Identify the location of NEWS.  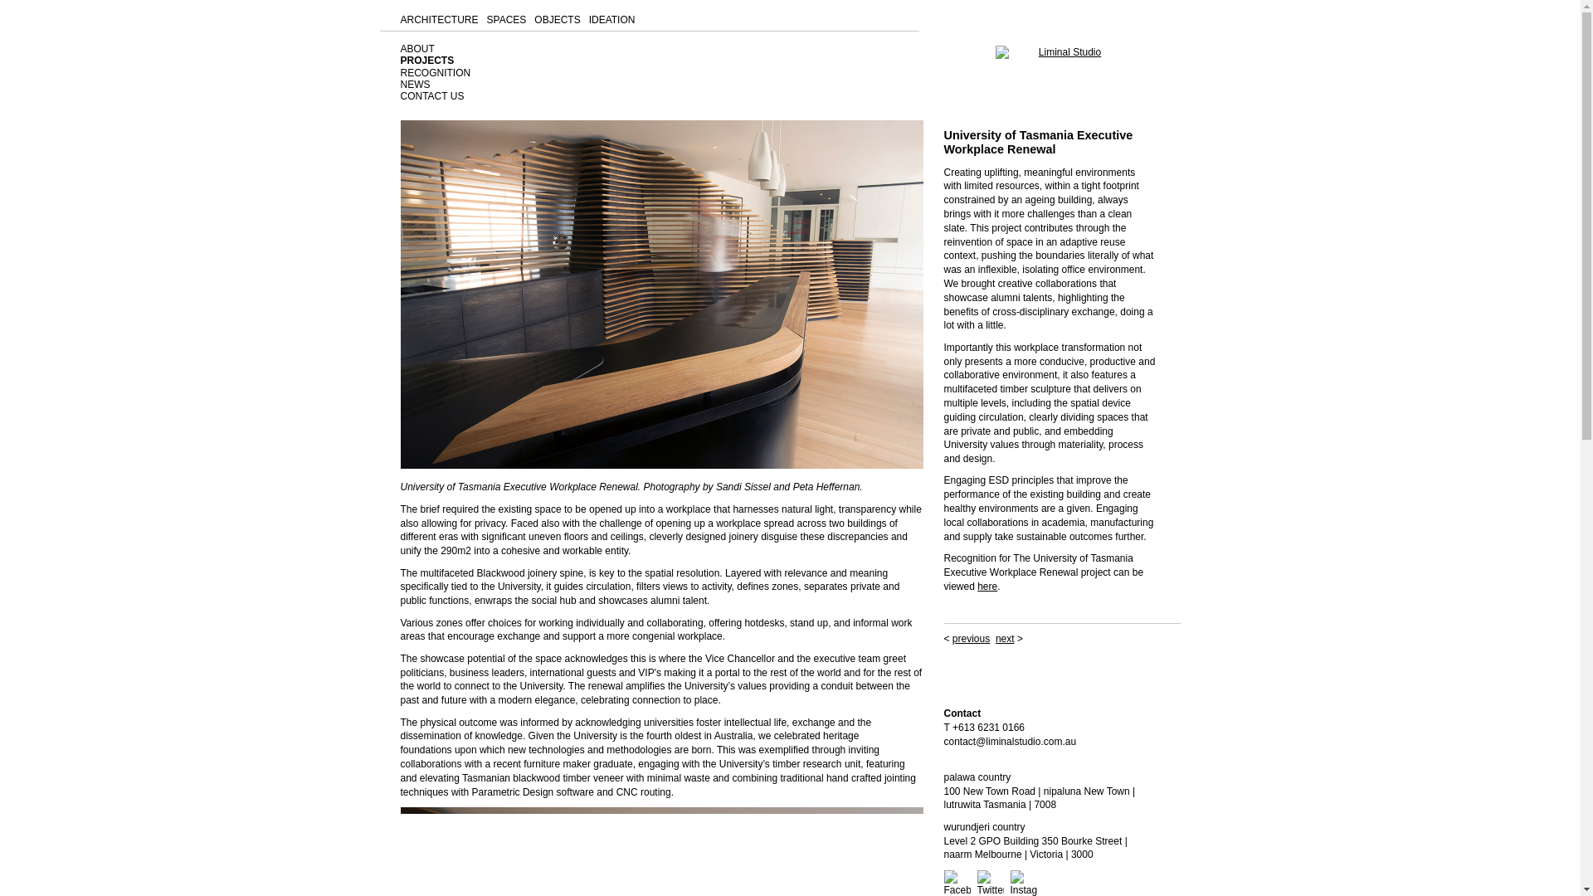
(415, 85).